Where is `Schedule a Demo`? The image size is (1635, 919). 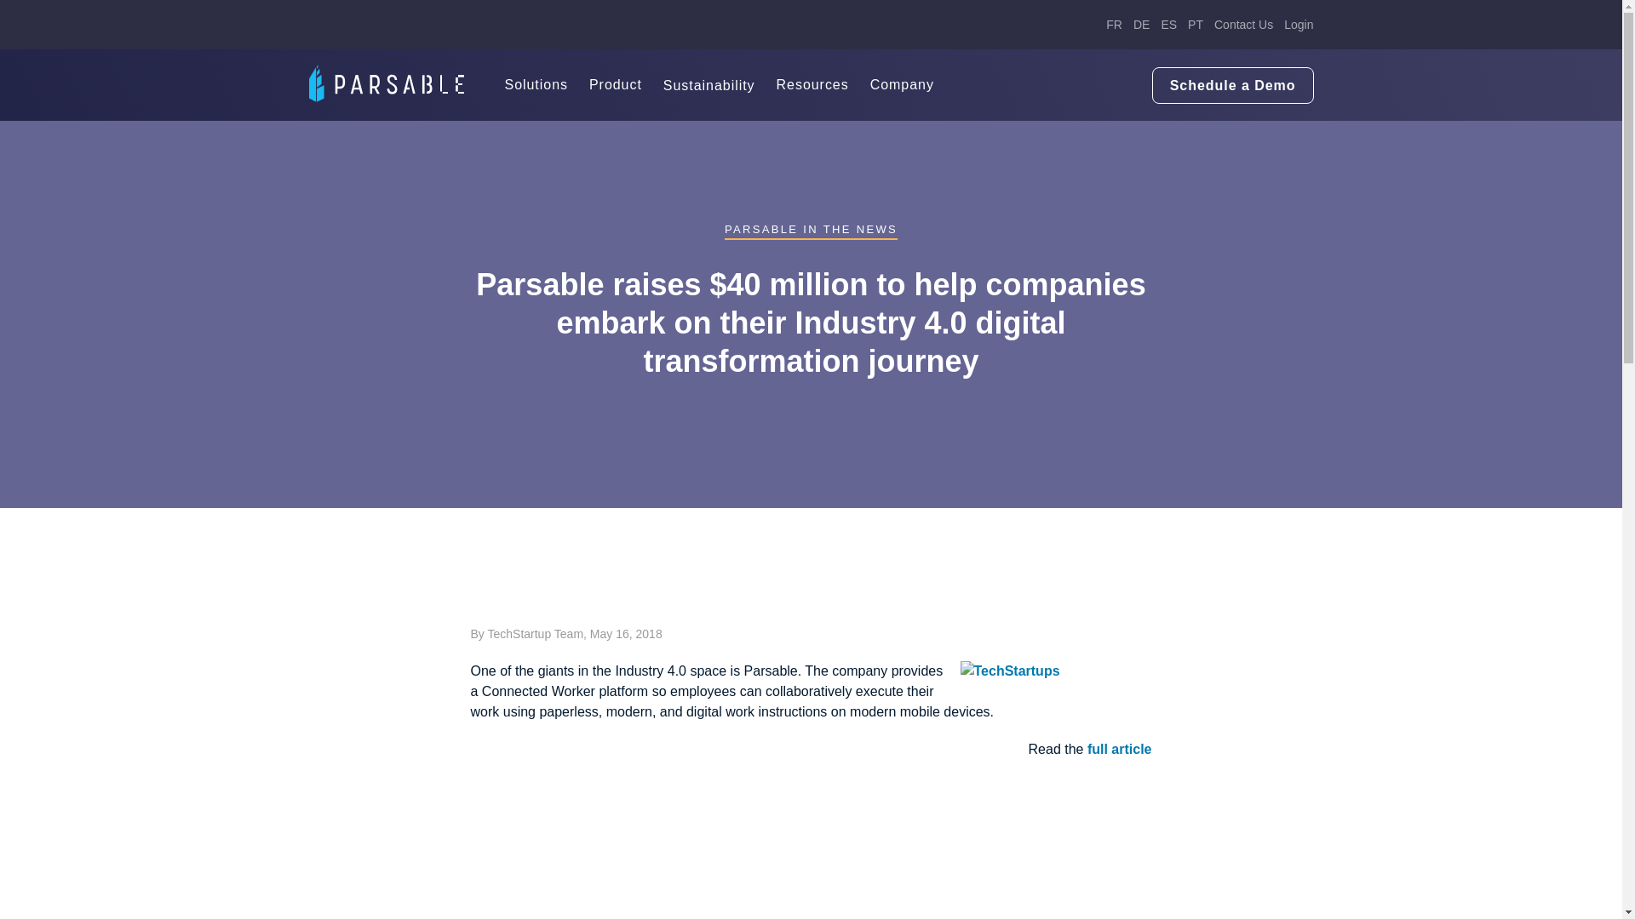 Schedule a Demo is located at coordinates (1233, 86).